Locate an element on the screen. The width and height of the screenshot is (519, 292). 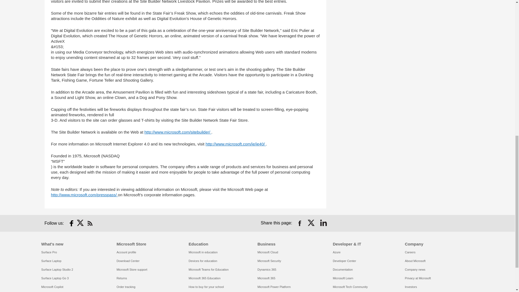
Follow on Twitter is located at coordinates (81, 223).